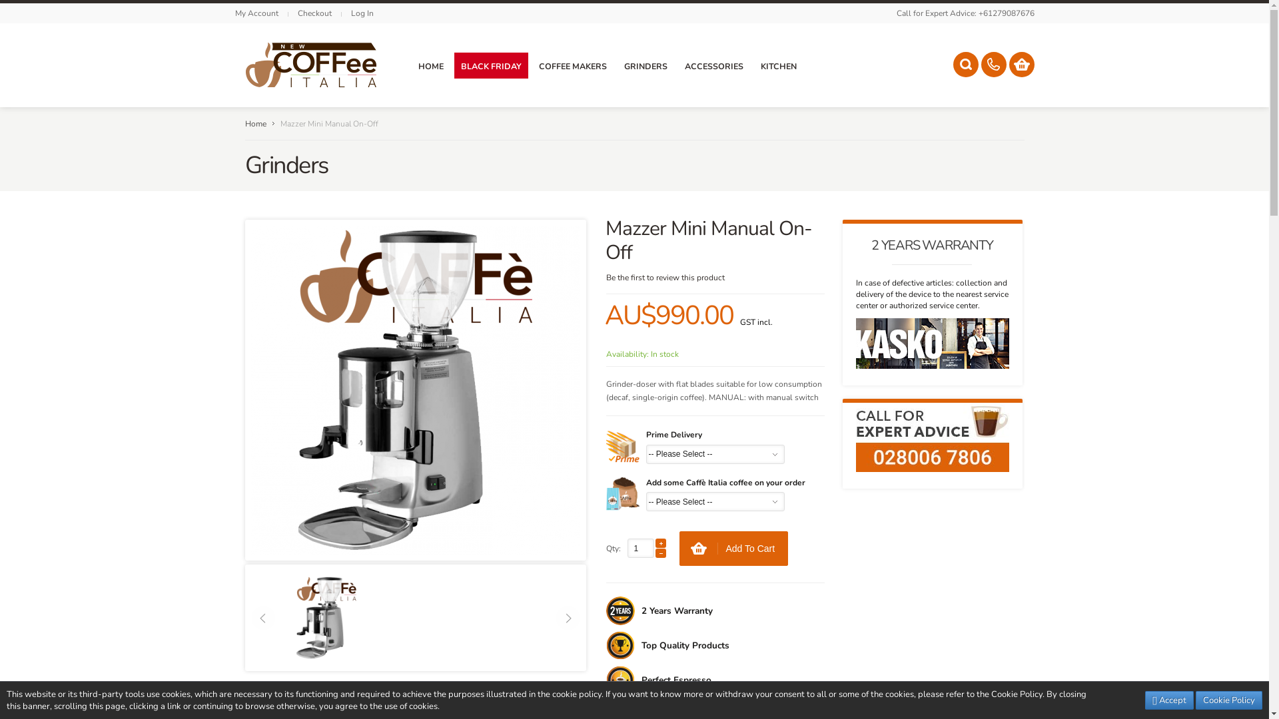  What do you see at coordinates (256, 124) in the screenshot?
I see `Home` at bounding box center [256, 124].